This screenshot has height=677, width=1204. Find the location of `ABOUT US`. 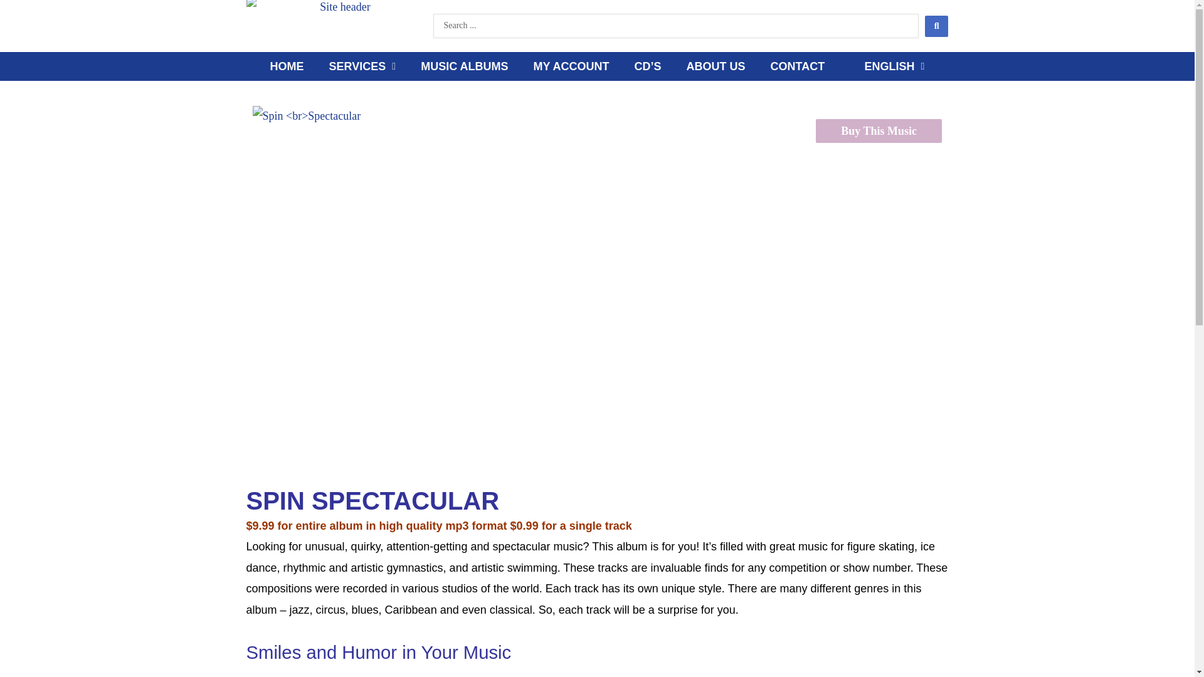

ABOUT US is located at coordinates (715, 66).